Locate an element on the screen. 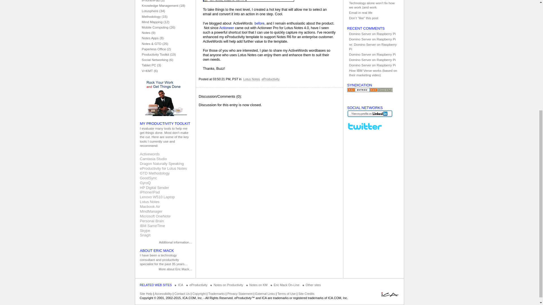 The width and height of the screenshot is (543, 305). before is located at coordinates (260, 23).